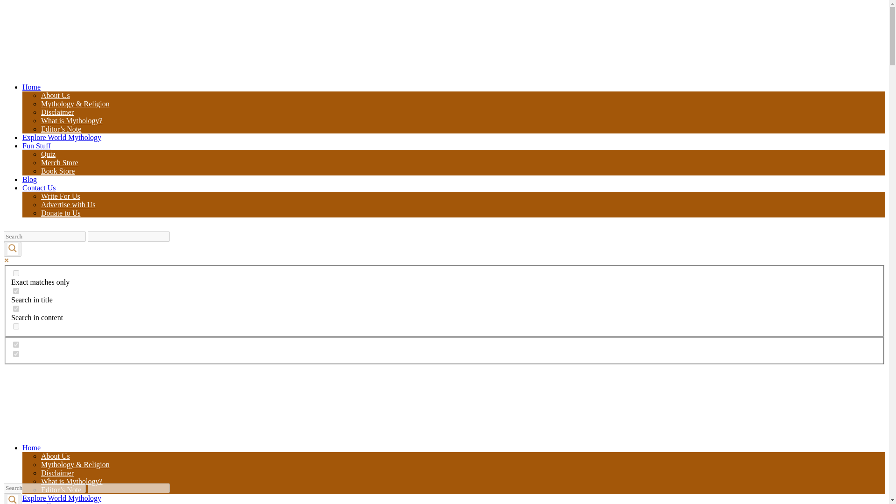 Image resolution: width=896 pixels, height=504 pixels. I want to click on Home, so click(31, 448).